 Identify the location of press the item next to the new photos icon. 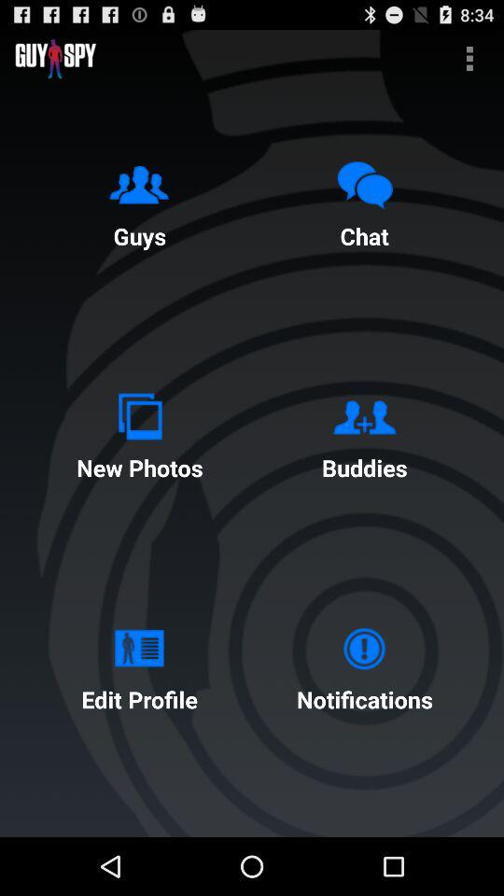
(364, 433).